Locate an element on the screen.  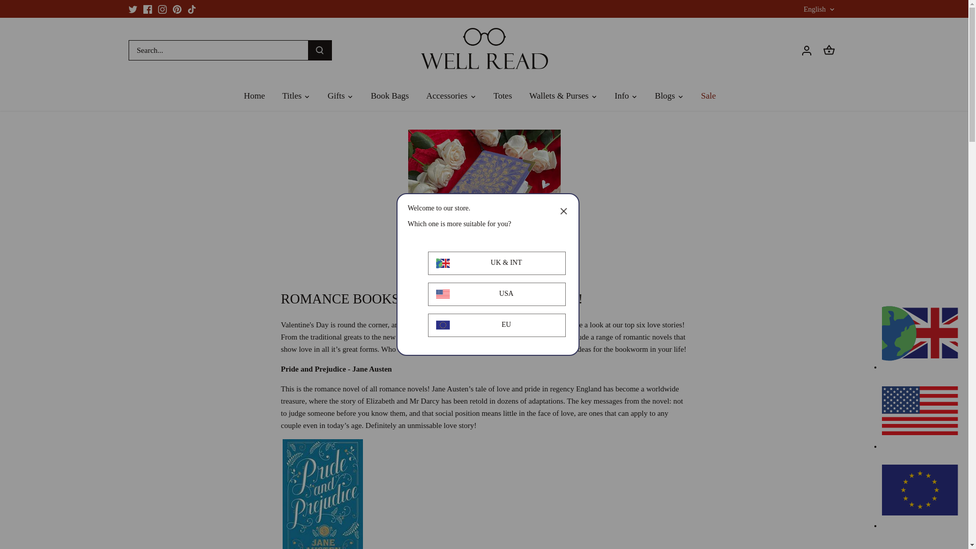
Twitter is located at coordinates (132, 9).